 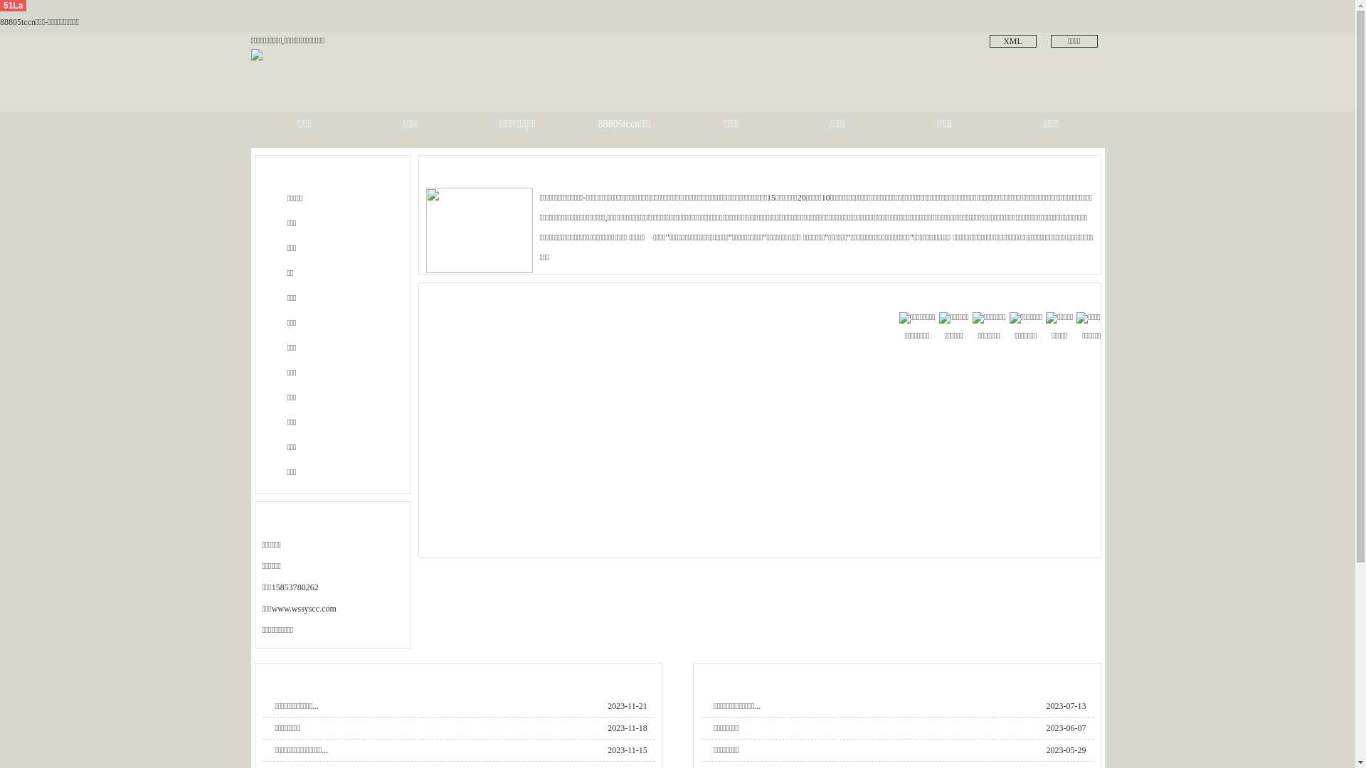 What do you see at coordinates (1081, 676) in the screenshot?
I see `more >>` at bounding box center [1081, 676].